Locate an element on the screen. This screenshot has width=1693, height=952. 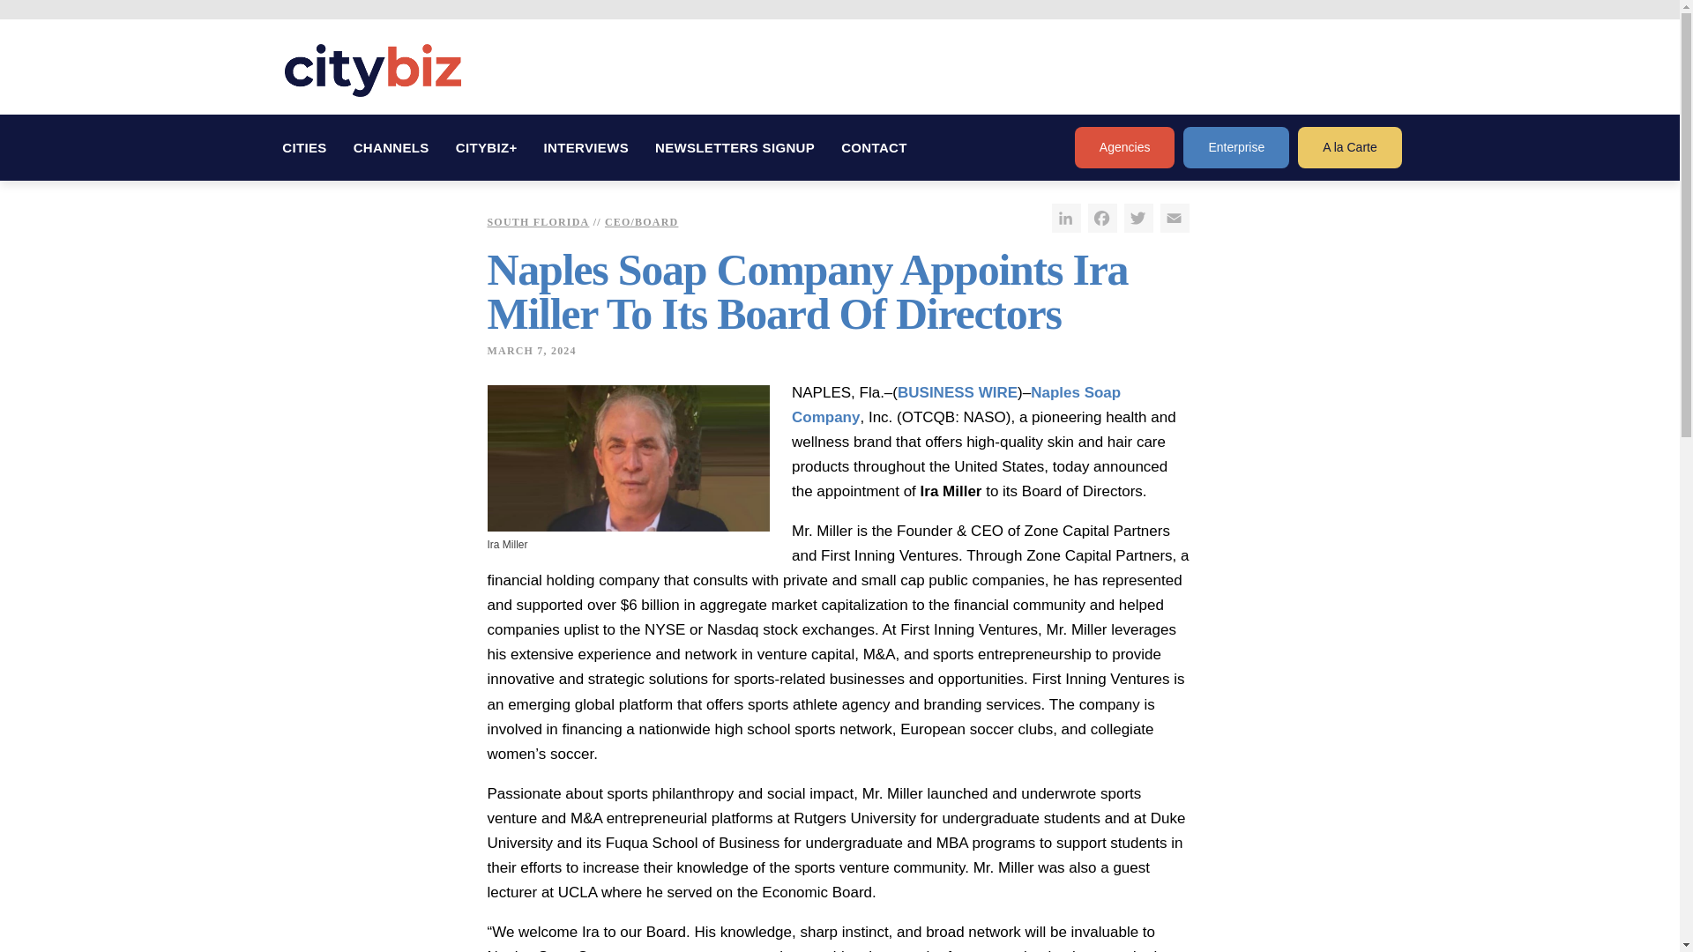
CITIES is located at coordinates (304, 148).